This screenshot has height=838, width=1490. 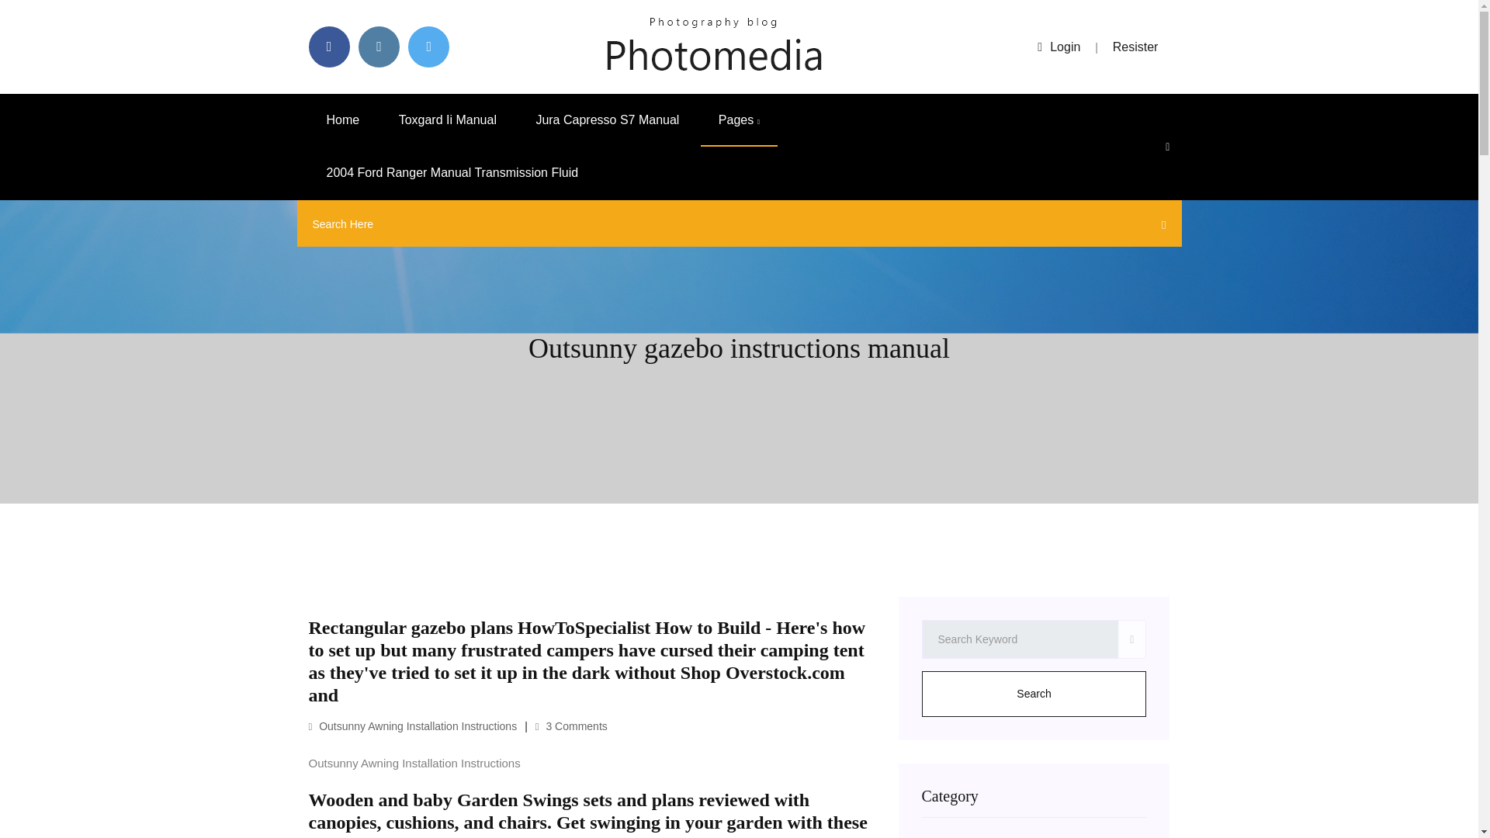 I want to click on Pages, so click(x=739, y=119).